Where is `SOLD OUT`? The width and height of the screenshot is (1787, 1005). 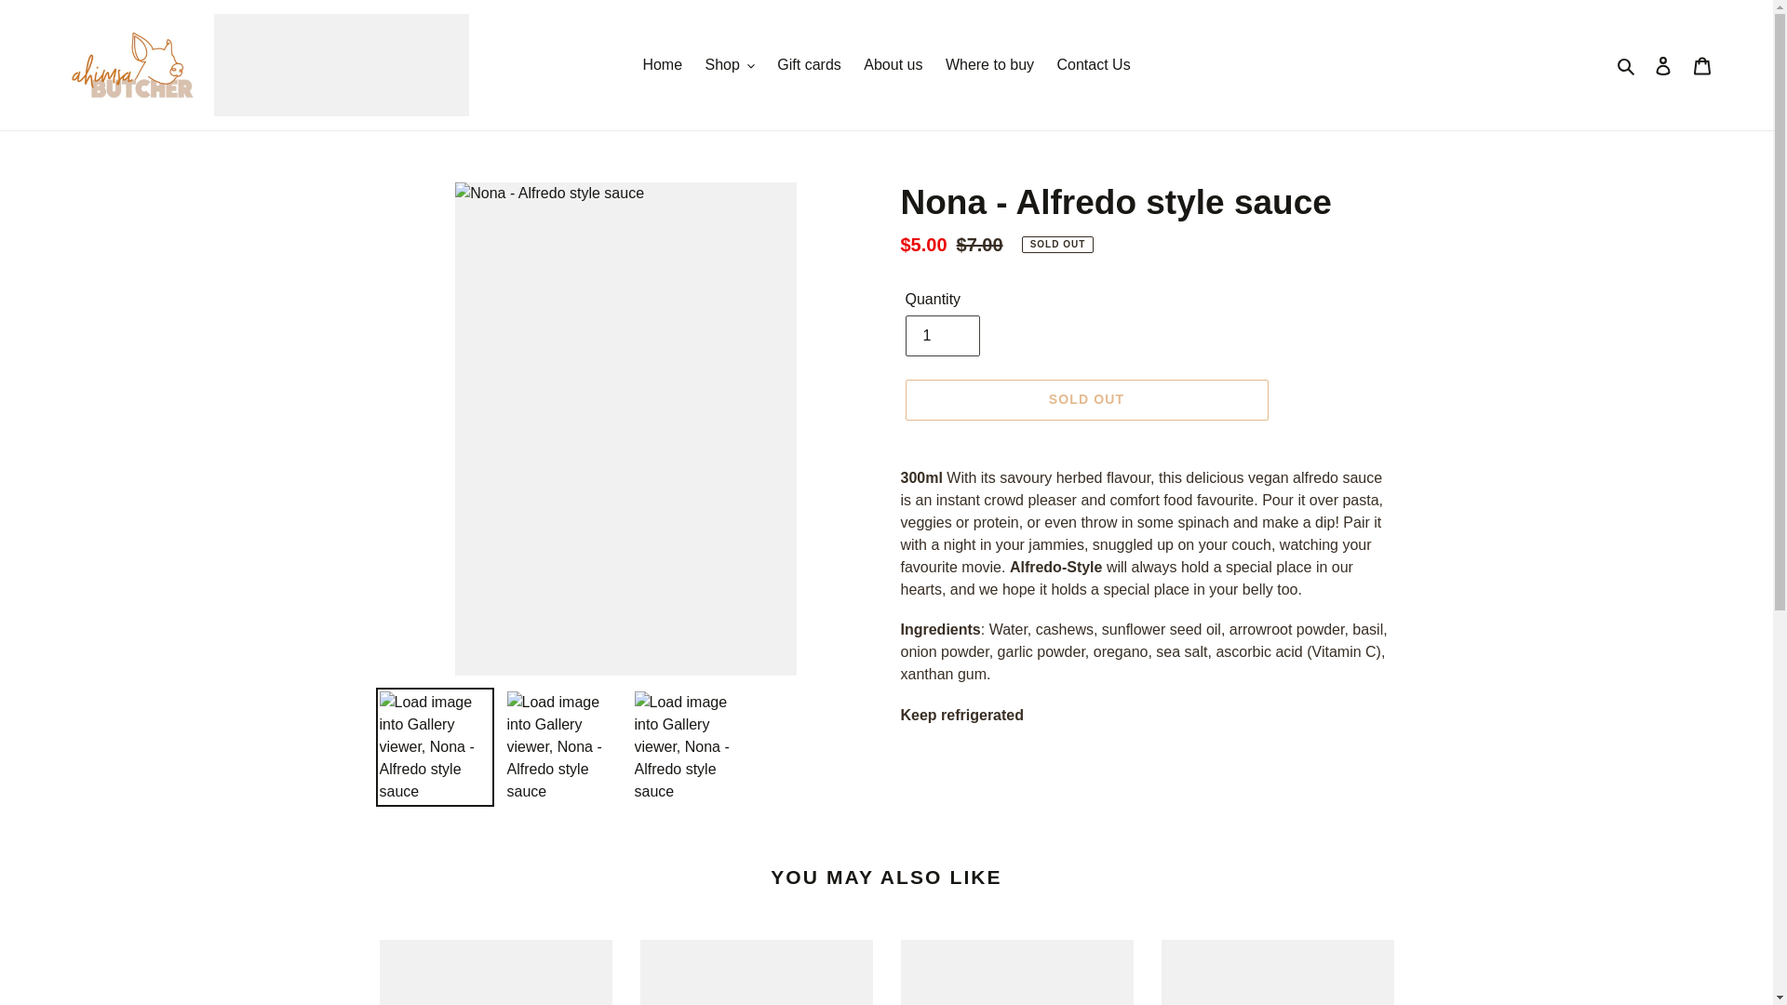
SOLD OUT is located at coordinates (1086, 400).